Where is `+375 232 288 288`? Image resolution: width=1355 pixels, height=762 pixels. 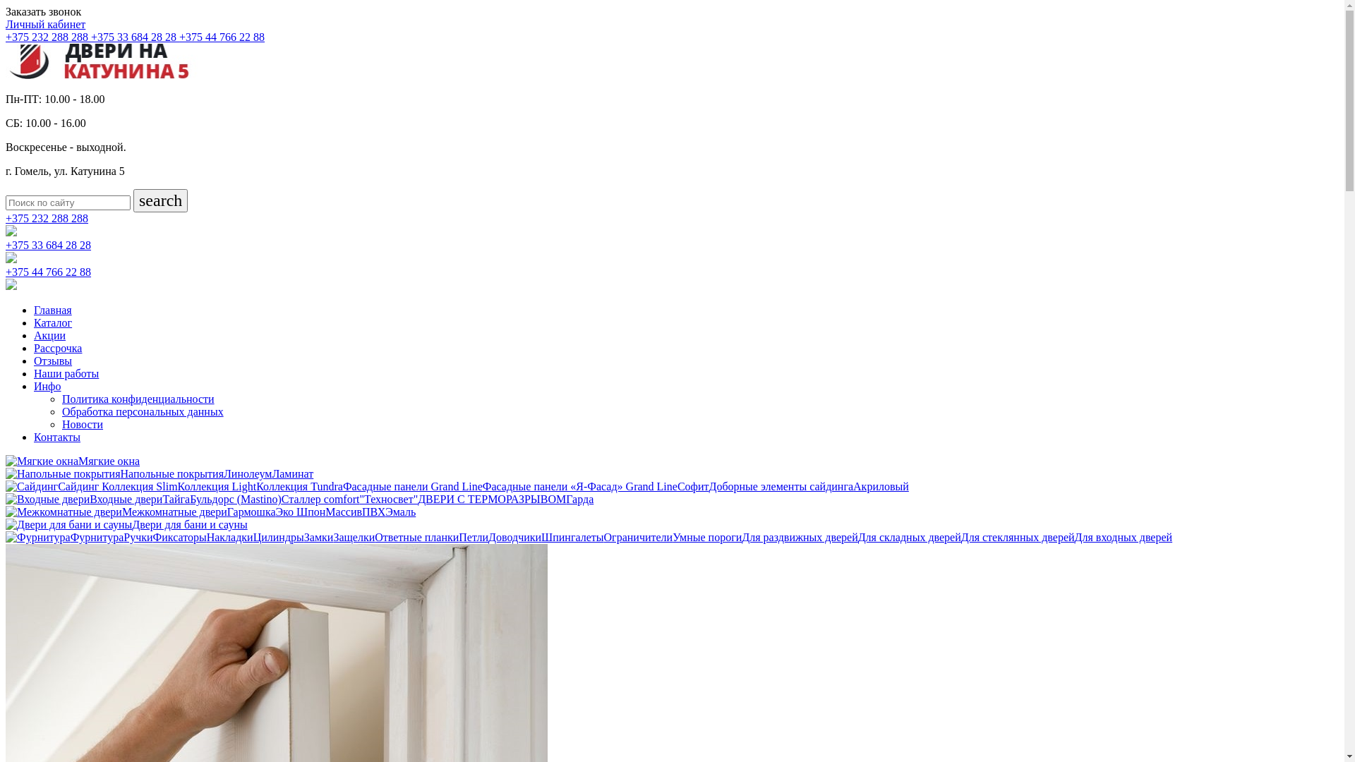
+375 232 288 288 is located at coordinates (48, 37).